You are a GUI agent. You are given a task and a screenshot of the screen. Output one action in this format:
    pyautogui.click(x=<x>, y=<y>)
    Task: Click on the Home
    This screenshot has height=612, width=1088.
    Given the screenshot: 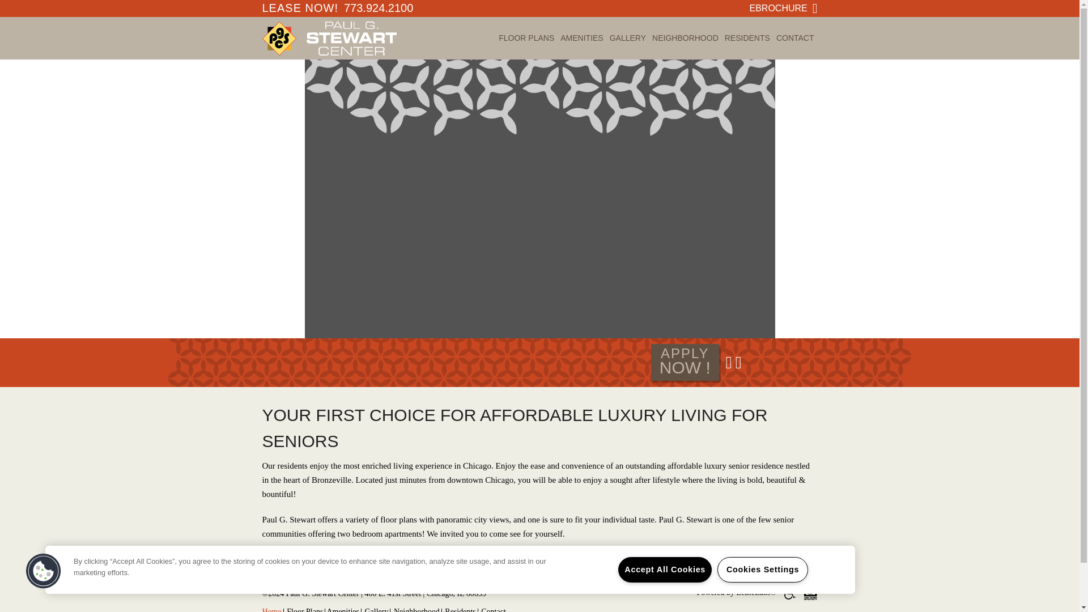 What is the action you would take?
    pyautogui.click(x=271, y=610)
    